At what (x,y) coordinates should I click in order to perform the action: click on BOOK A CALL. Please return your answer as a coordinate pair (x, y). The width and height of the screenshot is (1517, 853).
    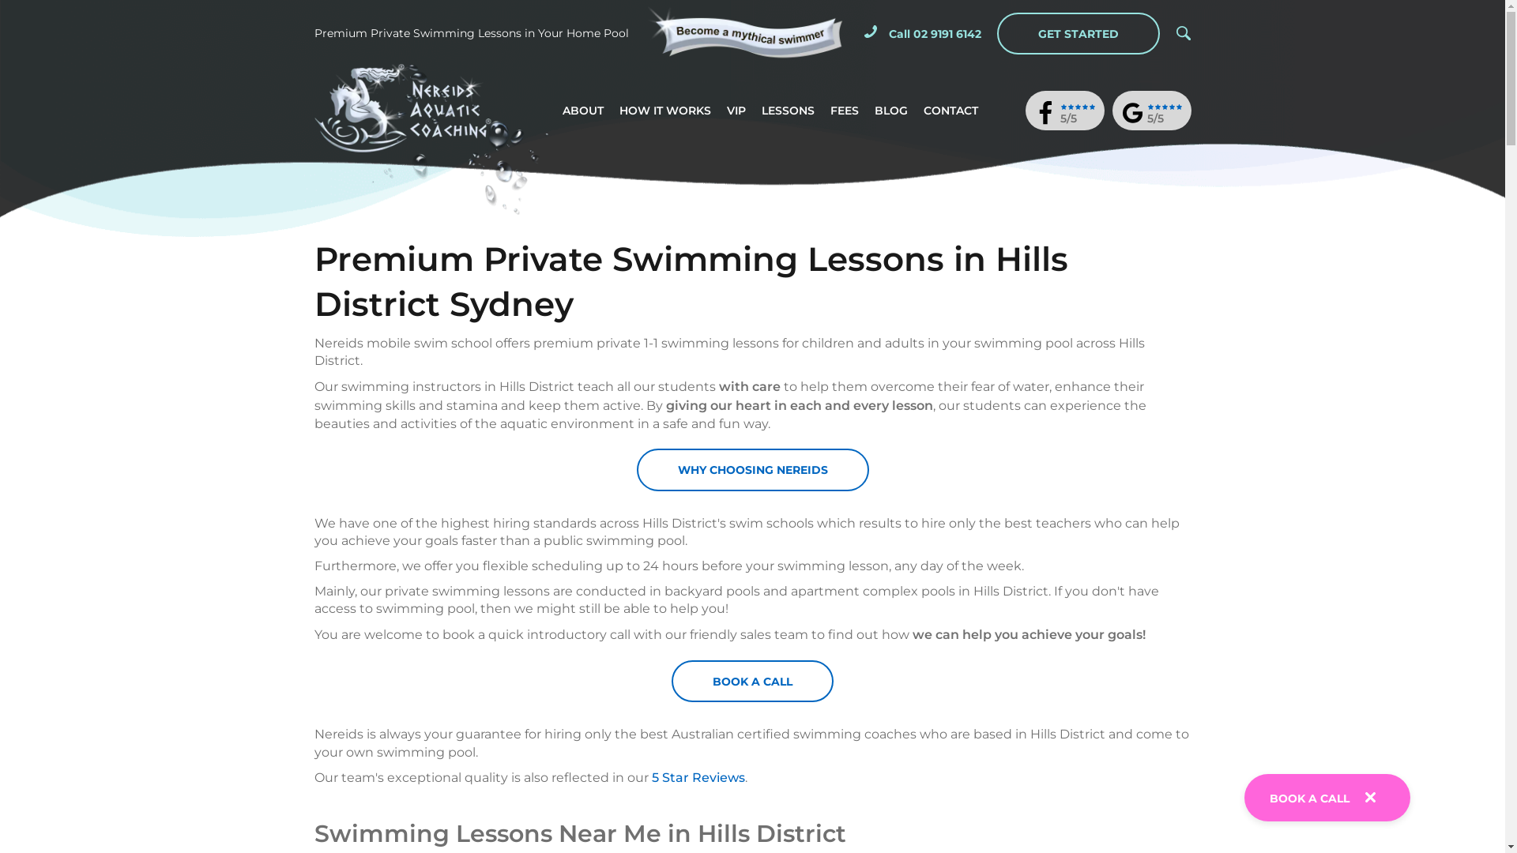
    Looking at the image, I should click on (1310, 799).